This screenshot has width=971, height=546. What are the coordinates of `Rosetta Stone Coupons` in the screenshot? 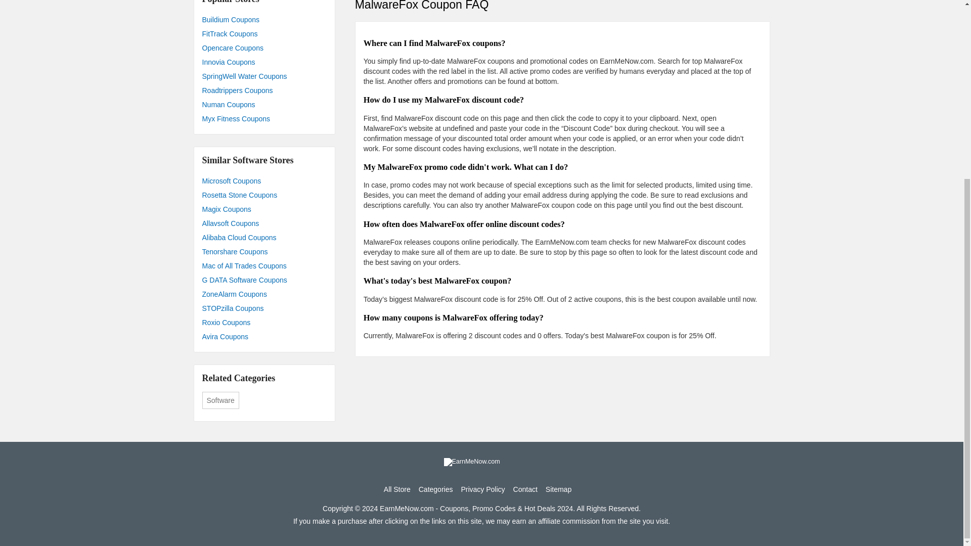 It's located at (264, 195).